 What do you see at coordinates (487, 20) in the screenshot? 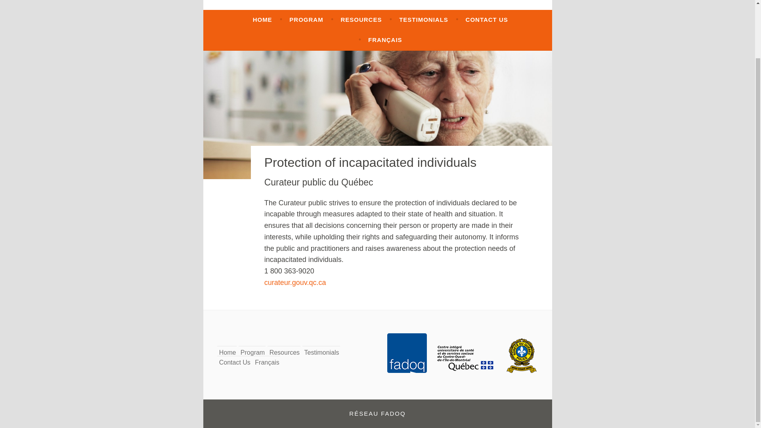
I see `CONTACT US` at bounding box center [487, 20].